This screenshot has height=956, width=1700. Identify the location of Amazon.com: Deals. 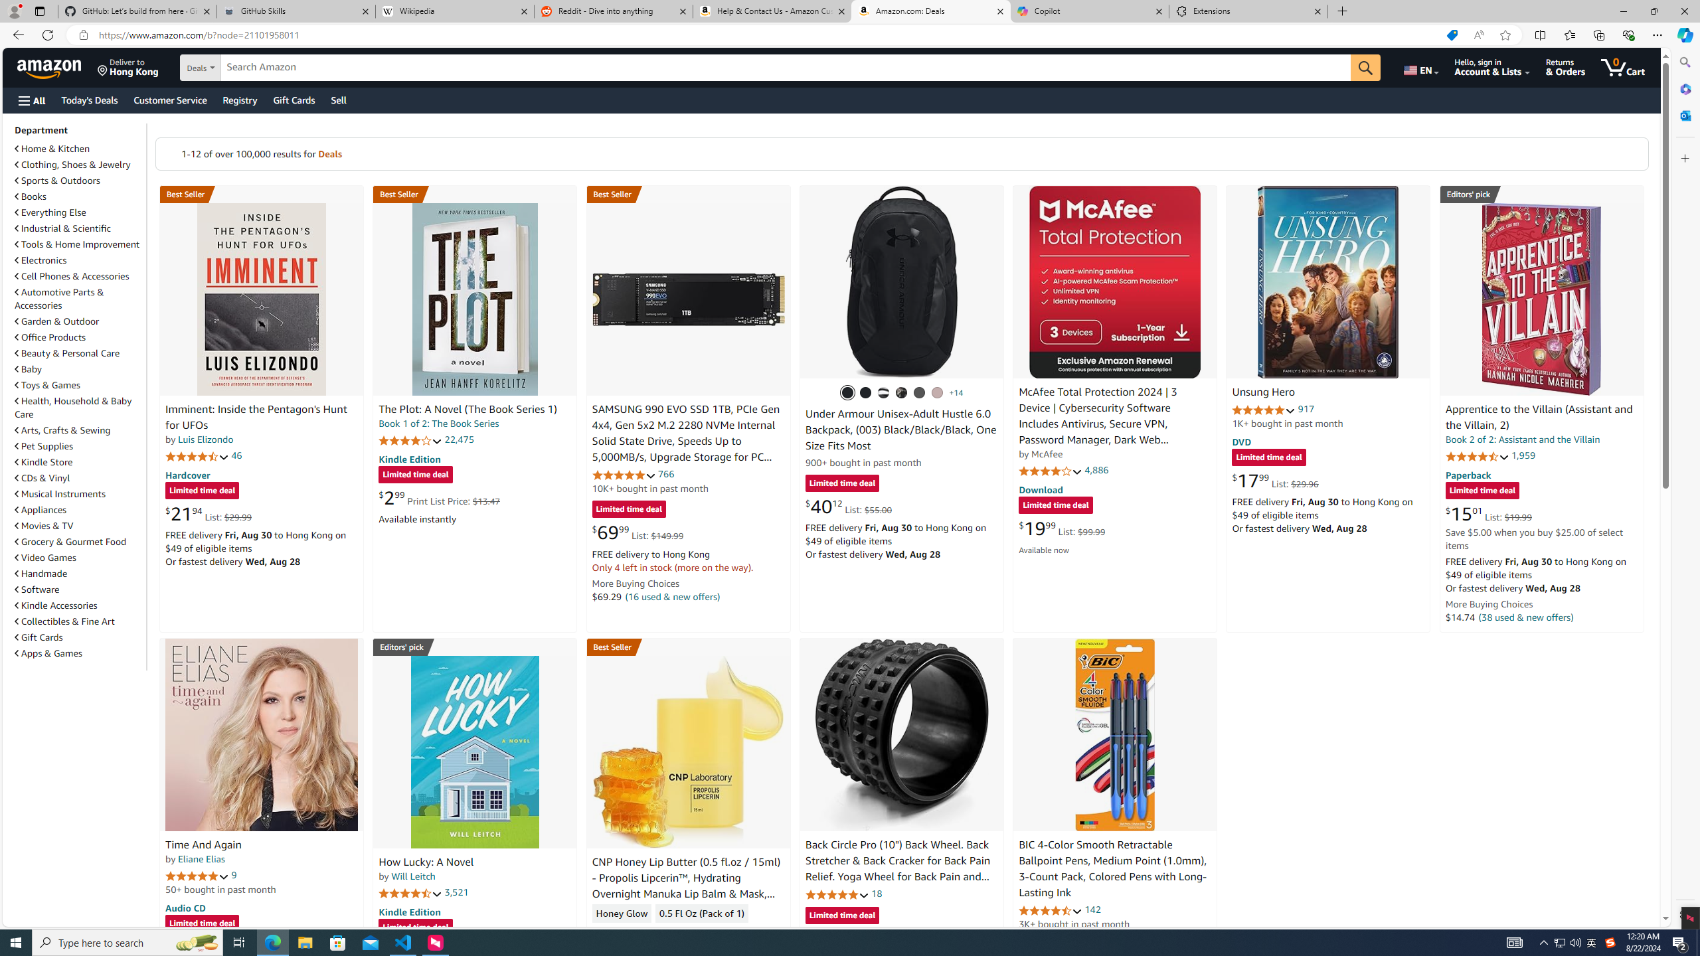
(931, 11).